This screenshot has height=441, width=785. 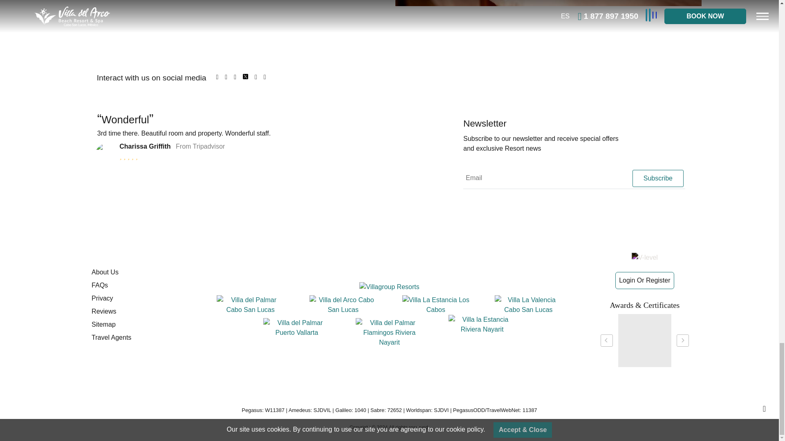 I want to click on Privacy, so click(x=141, y=298).